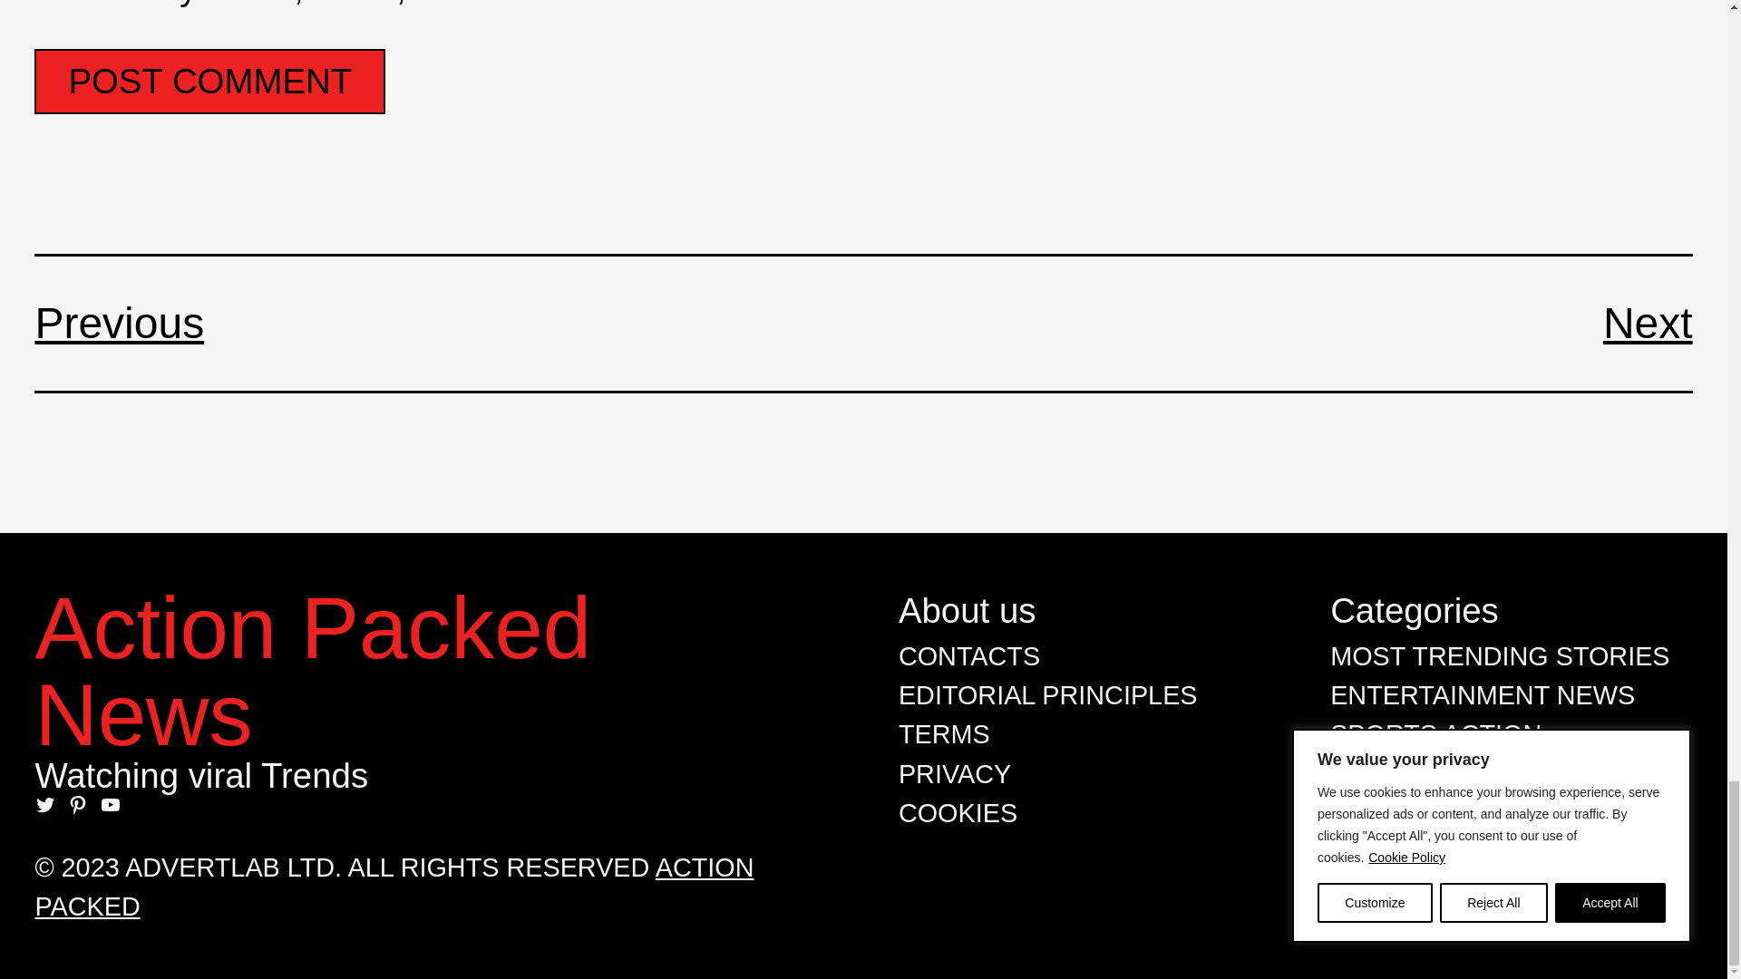  Describe the element at coordinates (44, 5) in the screenshot. I see `yes` at that location.